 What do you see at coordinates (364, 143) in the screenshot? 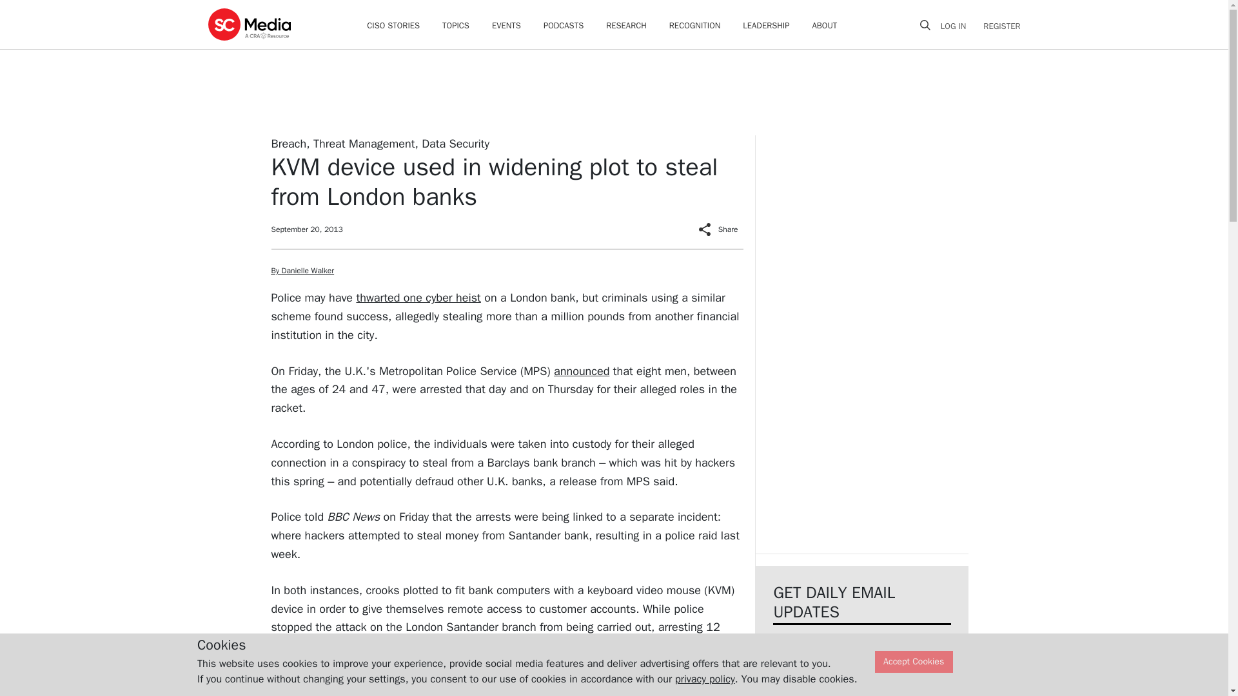
I see `Threat Management` at bounding box center [364, 143].